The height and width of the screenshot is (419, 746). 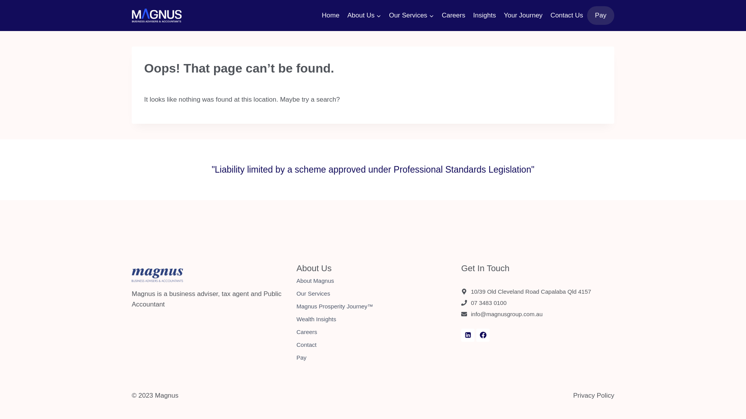 What do you see at coordinates (373, 294) in the screenshot?
I see `Our Services` at bounding box center [373, 294].